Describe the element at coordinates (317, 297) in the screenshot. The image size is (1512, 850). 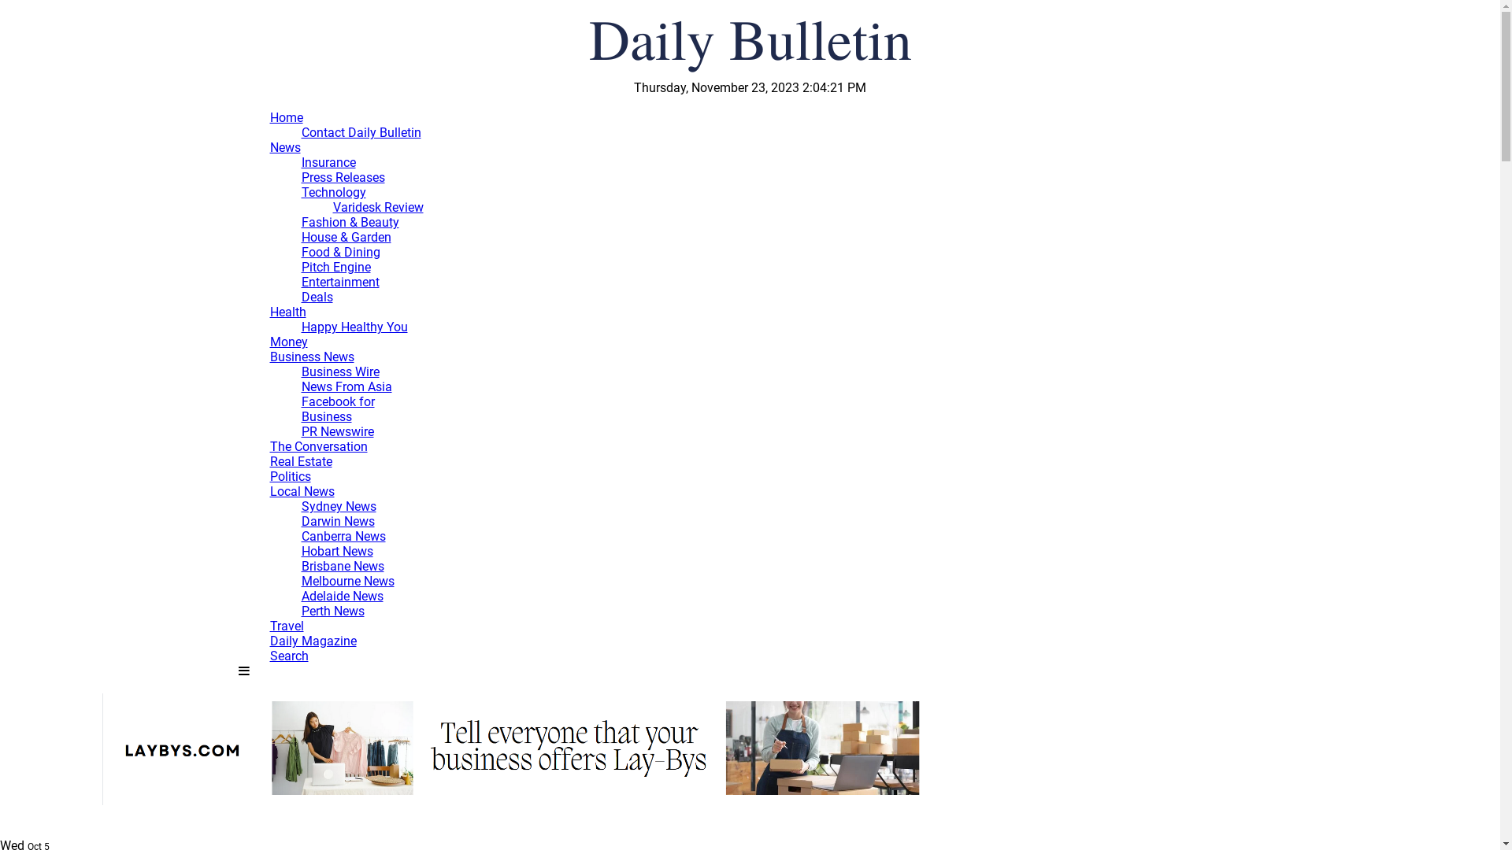
I see `Deals` at that location.